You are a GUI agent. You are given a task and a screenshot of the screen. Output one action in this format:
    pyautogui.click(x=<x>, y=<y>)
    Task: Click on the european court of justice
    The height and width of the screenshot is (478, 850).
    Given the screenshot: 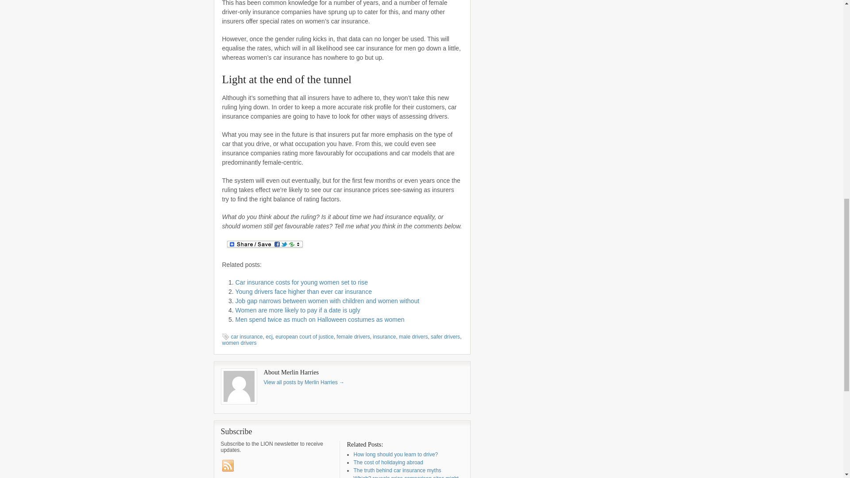 What is the action you would take?
    pyautogui.click(x=304, y=336)
    